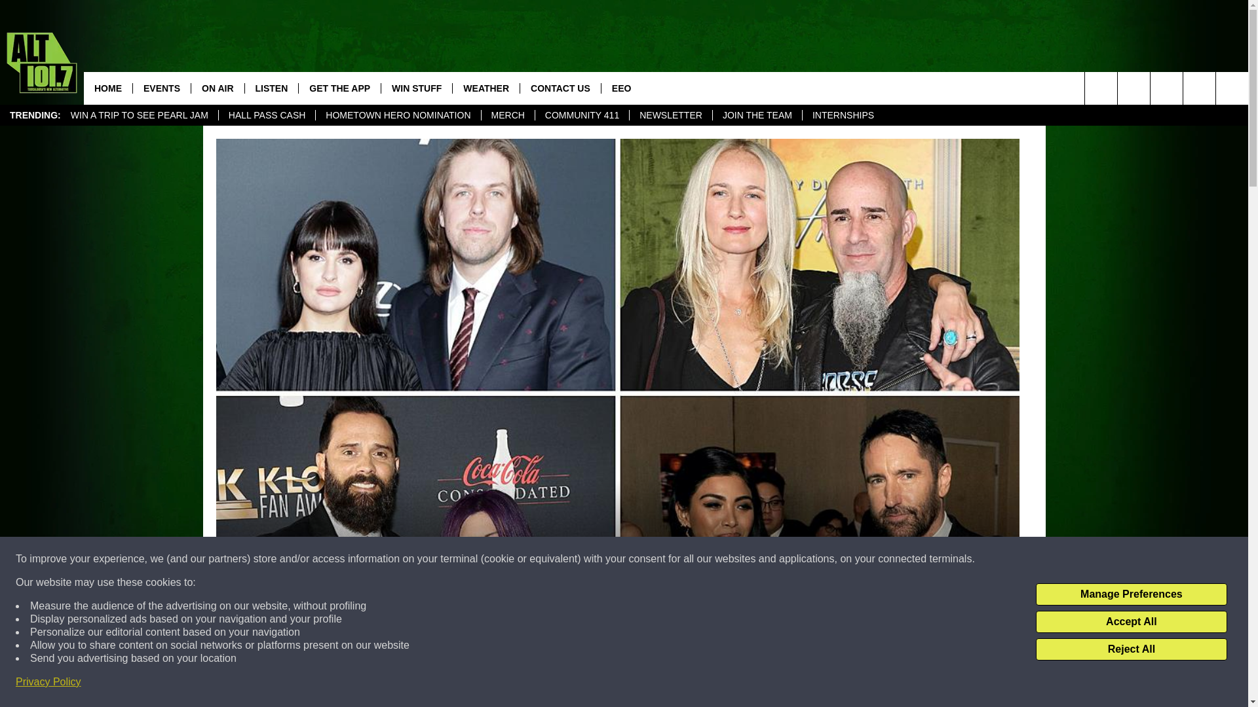  I want to click on TWEET, so click(788, 683).